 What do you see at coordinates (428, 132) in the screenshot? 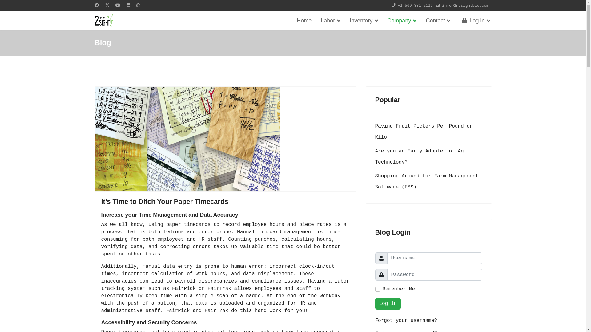
I see `Paying Fruit Pickers Per Pound or Kilo` at bounding box center [428, 132].